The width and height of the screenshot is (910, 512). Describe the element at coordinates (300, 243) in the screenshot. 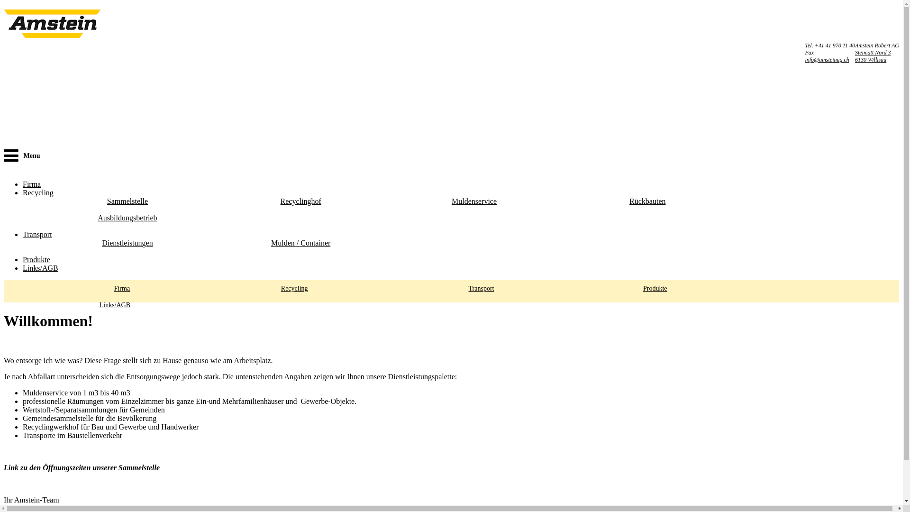

I see `Mulden / Container` at that location.